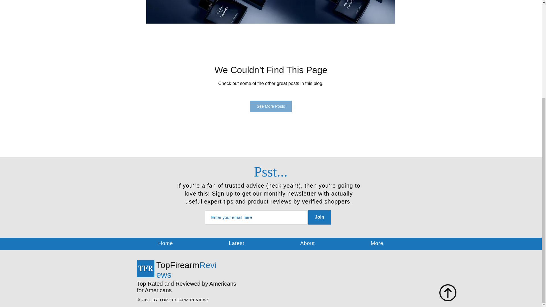  What do you see at coordinates (271, 106) in the screenshot?
I see `See More Posts` at bounding box center [271, 106].